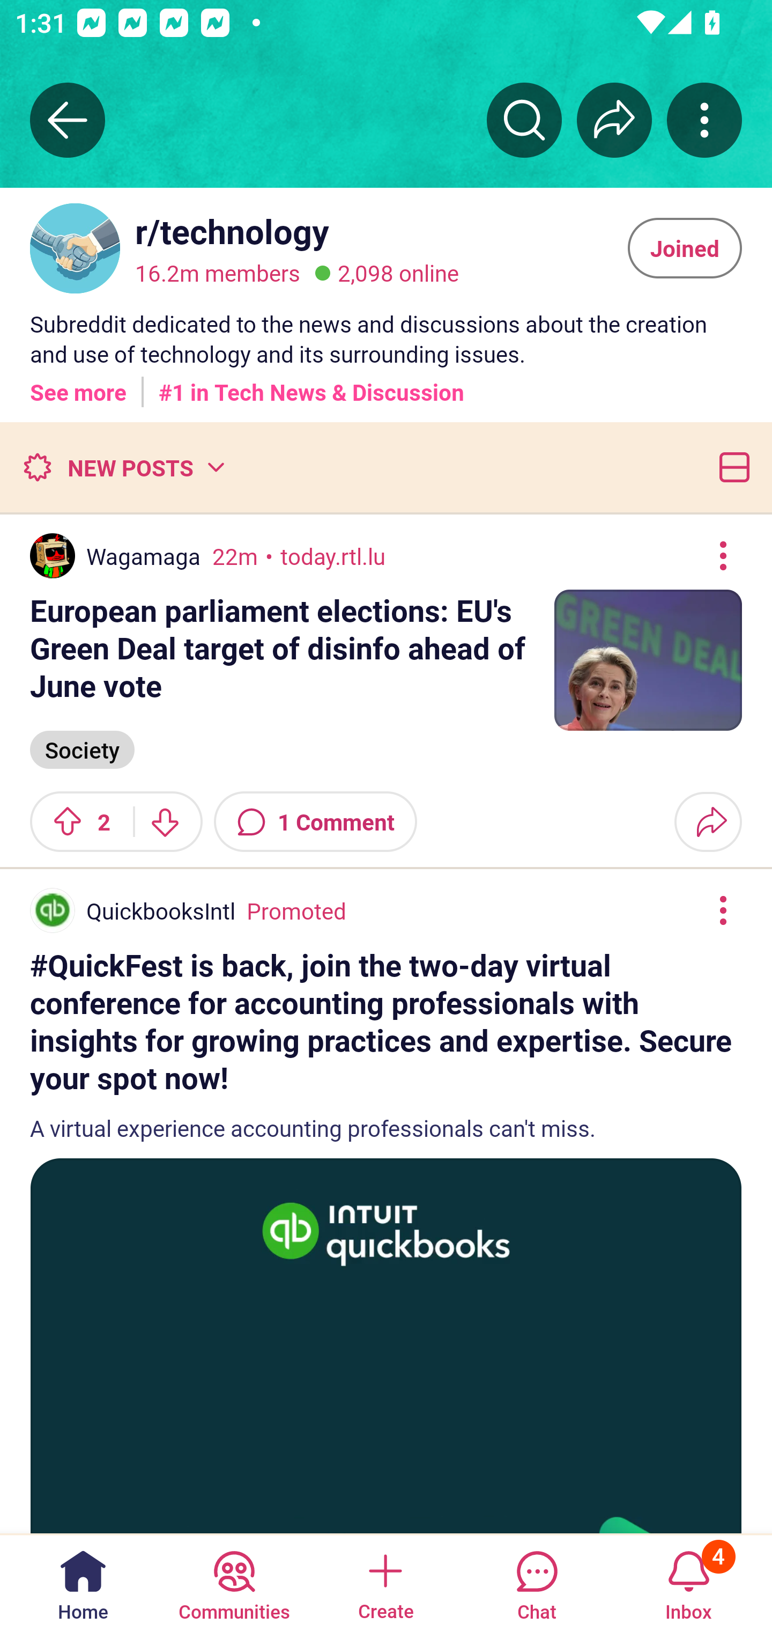  I want to click on Create a post Create, so click(385, 1582).